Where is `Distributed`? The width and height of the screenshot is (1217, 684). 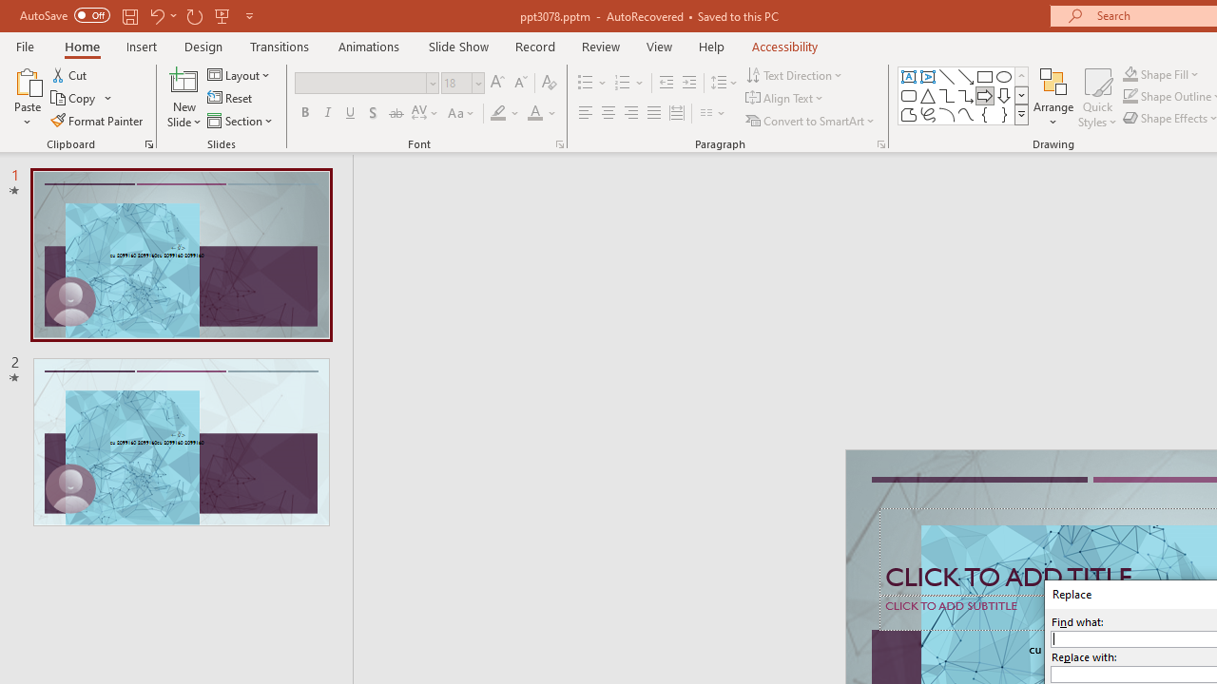 Distributed is located at coordinates (677, 114).